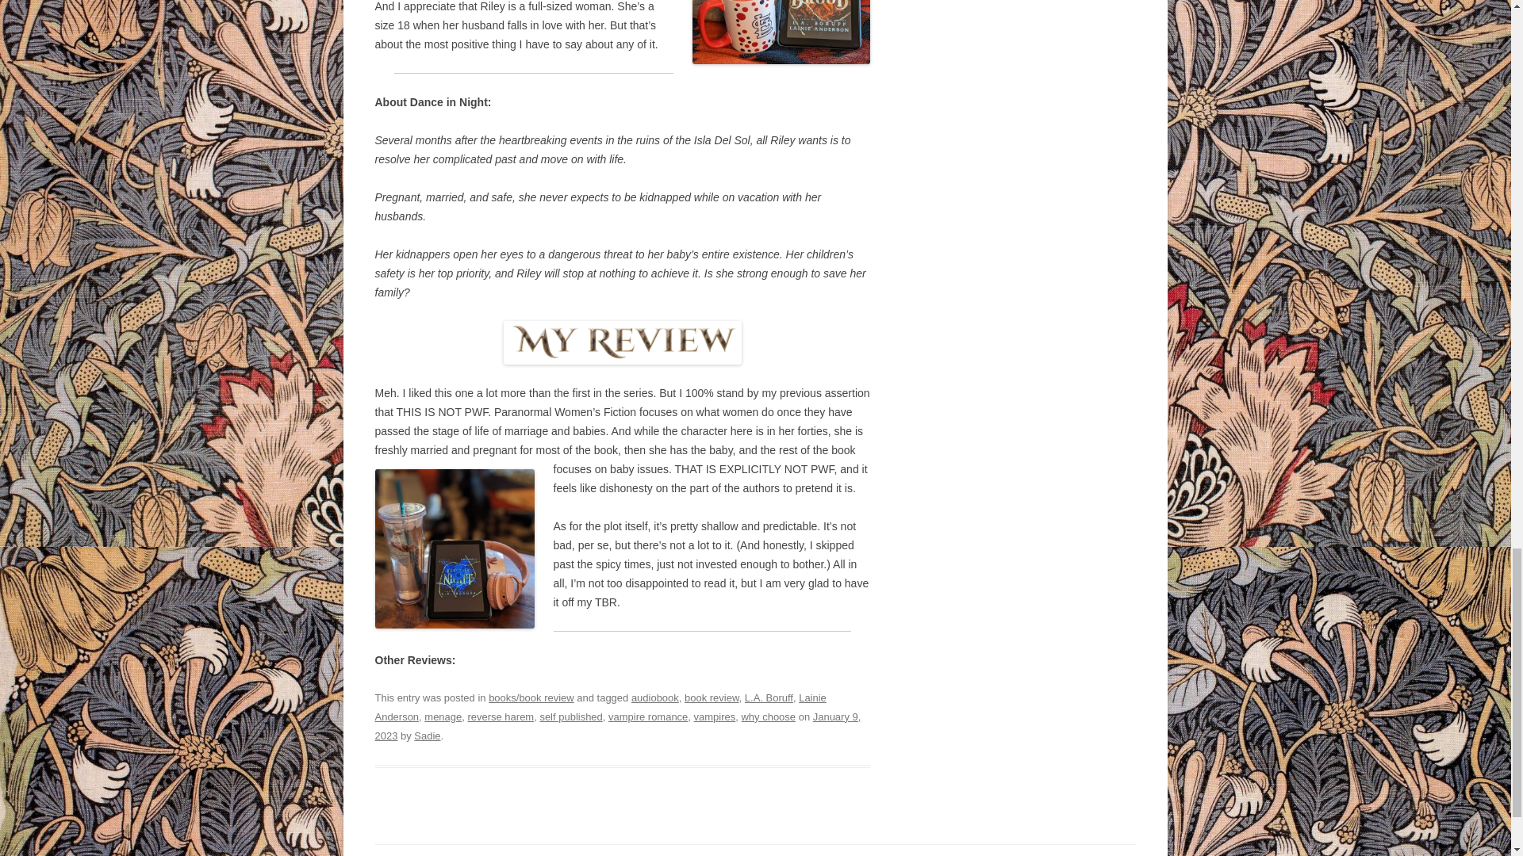  I want to click on Lainie Anderson, so click(600, 707).